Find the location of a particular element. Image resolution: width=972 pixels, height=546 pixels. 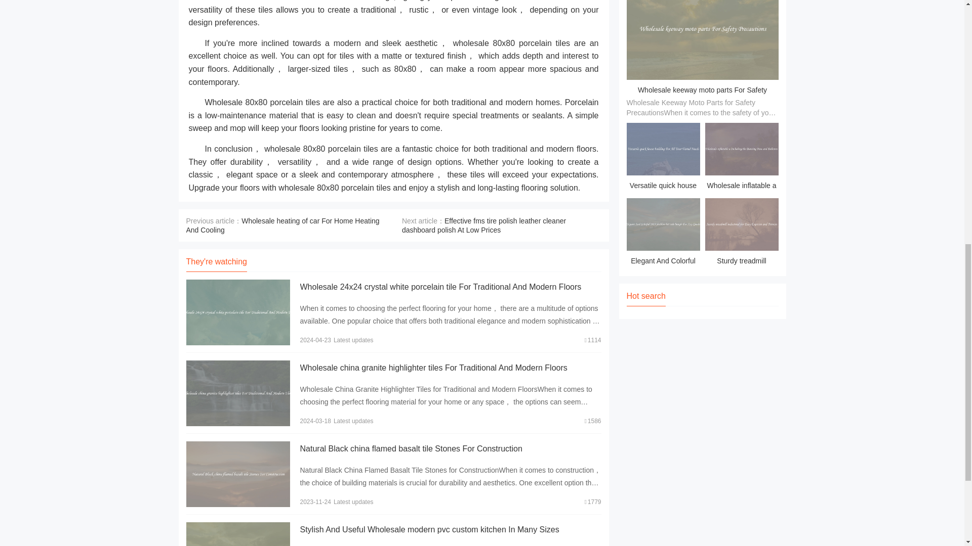

Versatile quick house building For All Your Varied Needs is located at coordinates (663, 158).